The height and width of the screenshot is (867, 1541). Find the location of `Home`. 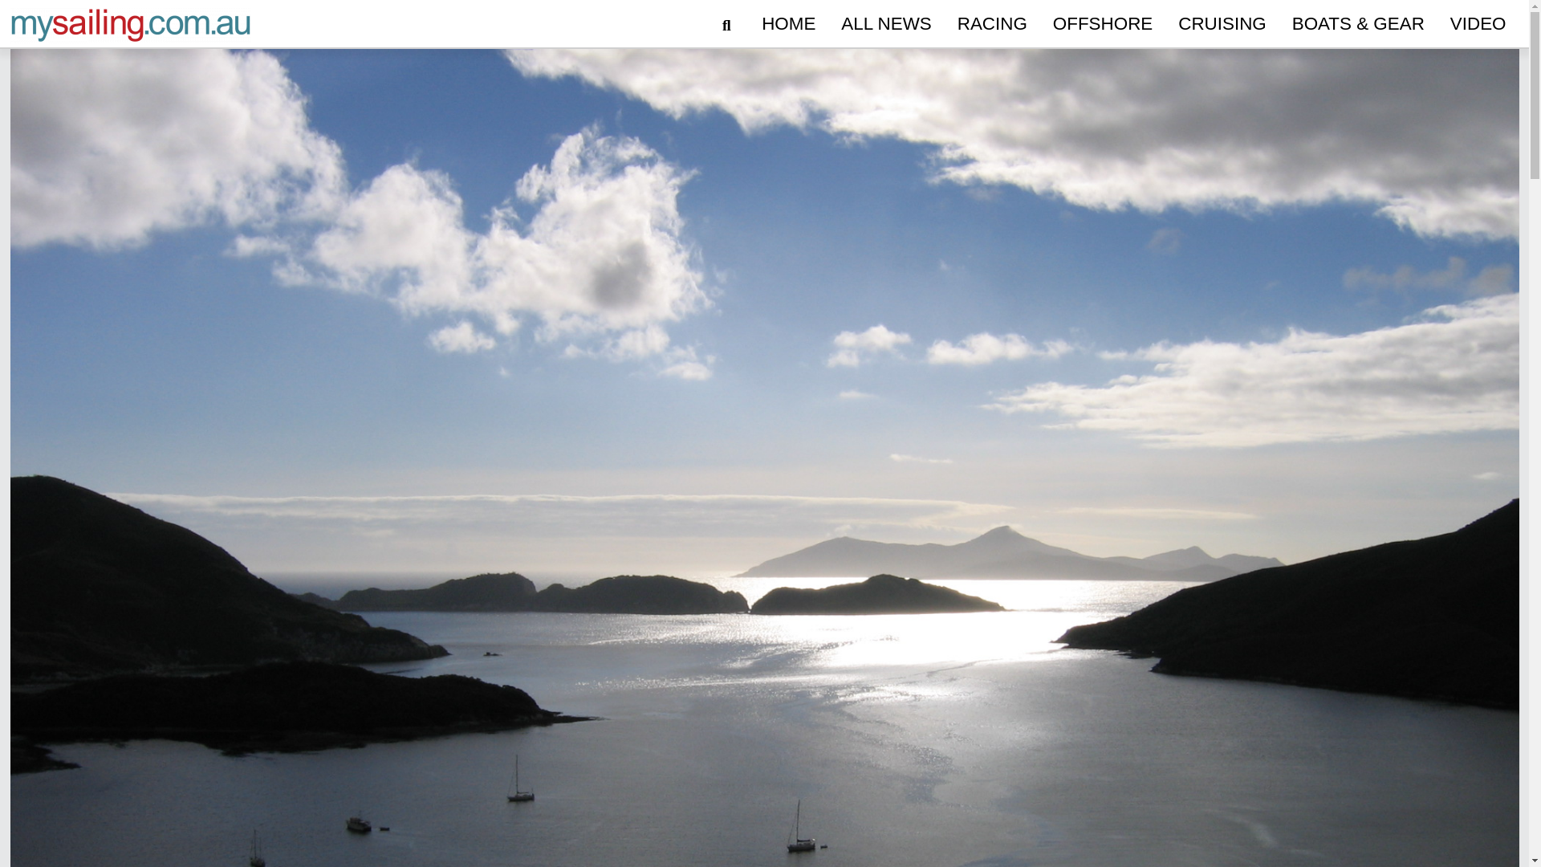

Home is located at coordinates (788, 24).